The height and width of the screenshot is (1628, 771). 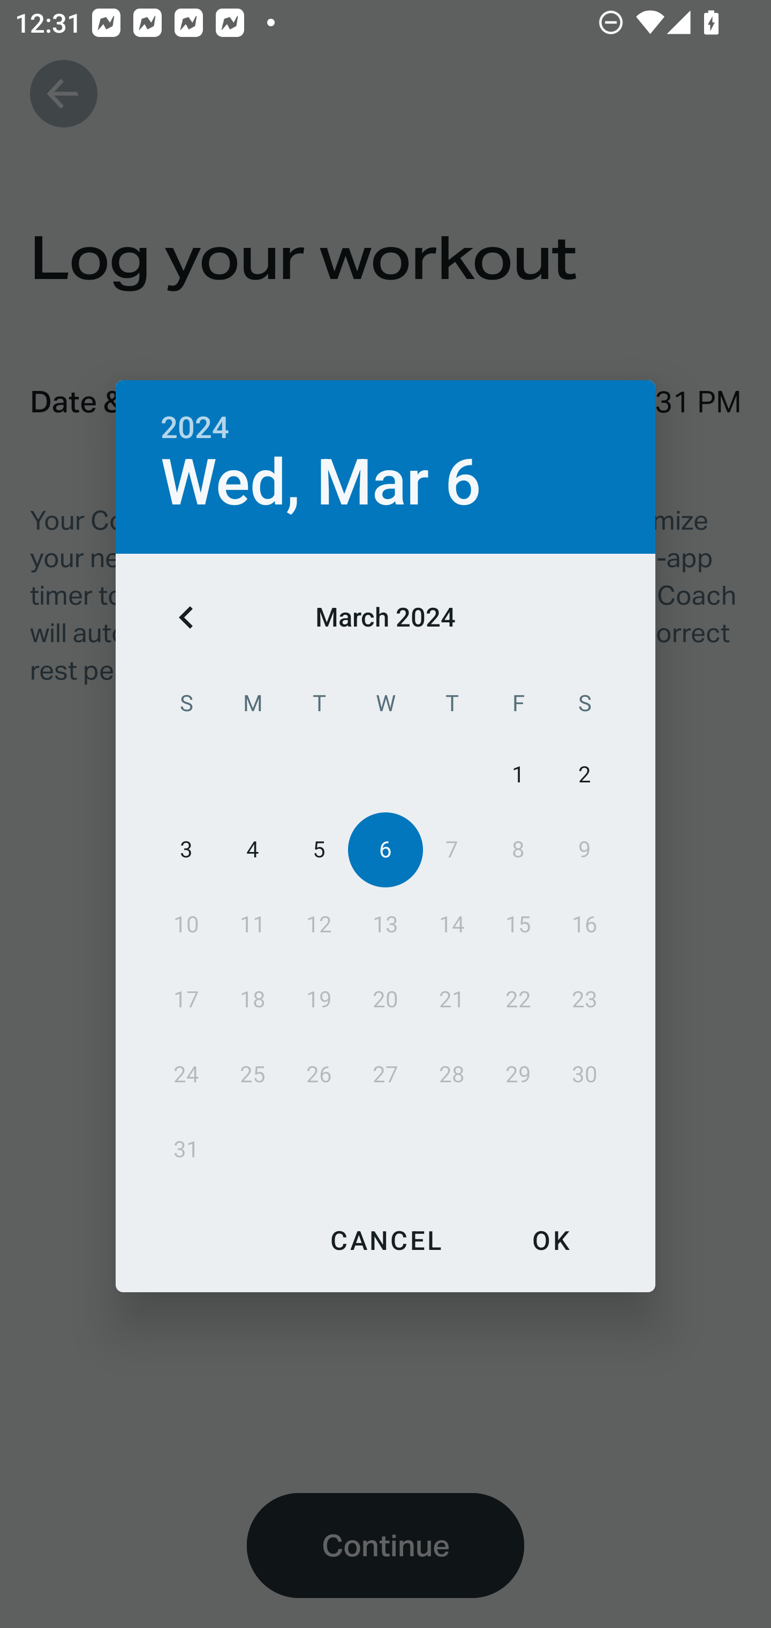 What do you see at coordinates (253, 1074) in the screenshot?
I see `25 25 March 2024` at bounding box center [253, 1074].